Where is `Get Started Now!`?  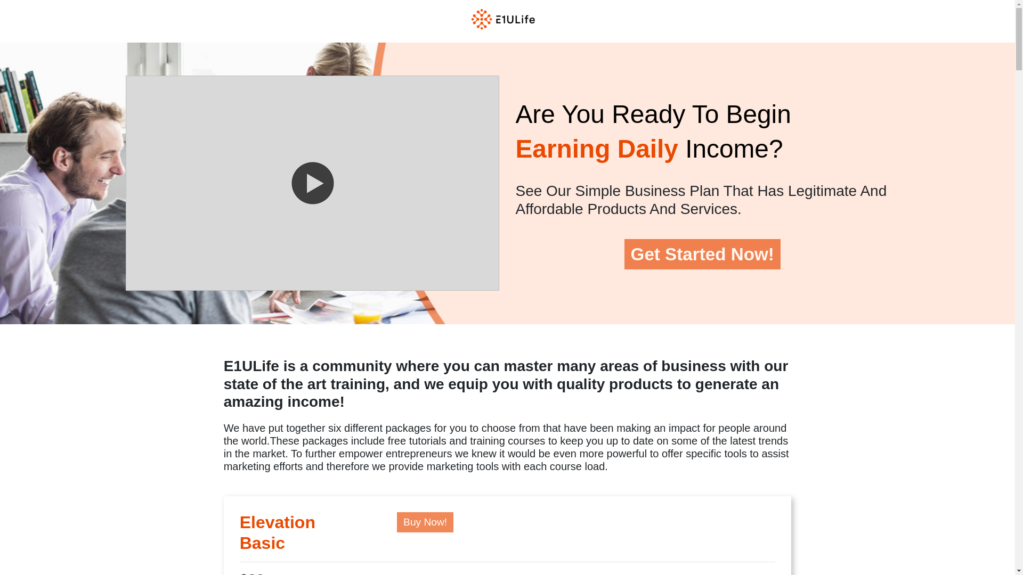
Get Started Now! is located at coordinates (702, 254).